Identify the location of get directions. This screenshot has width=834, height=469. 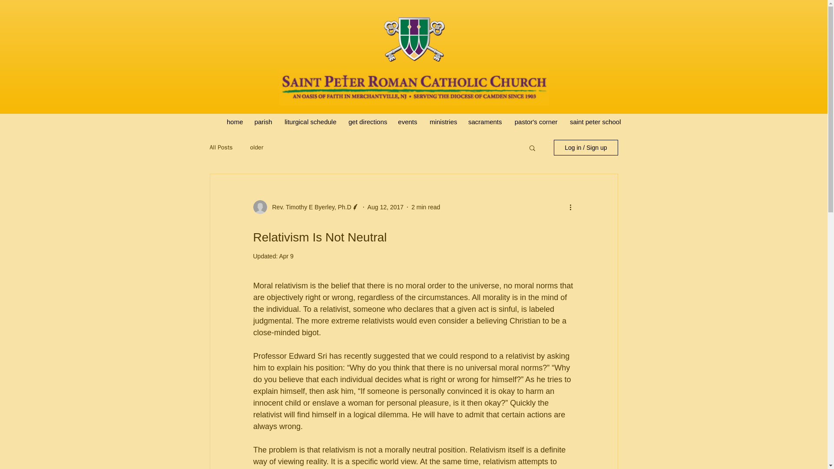
(367, 122).